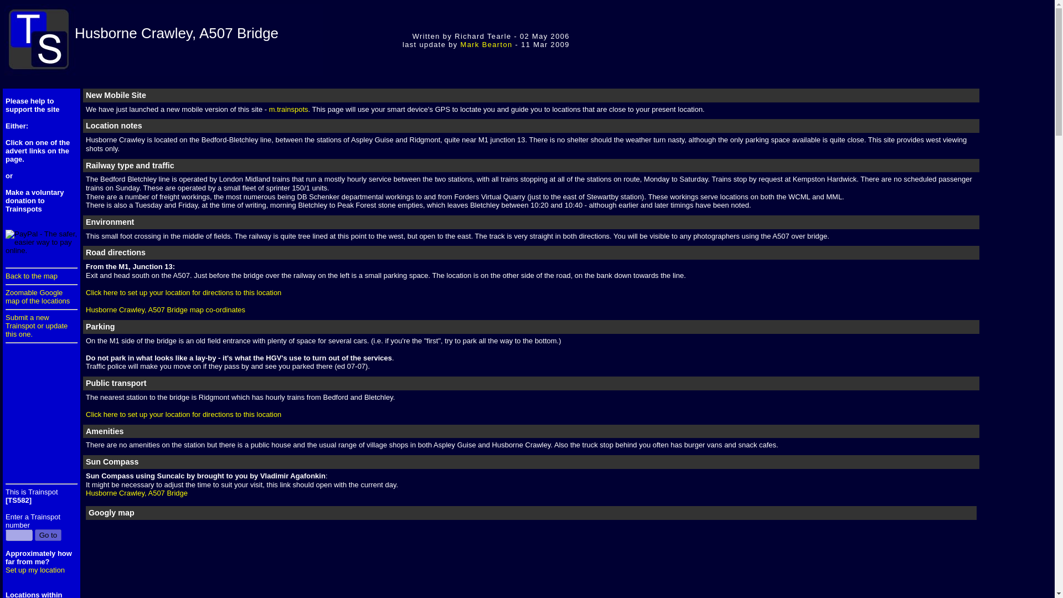 The height and width of the screenshot is (598, 1063). What do you see at coordinates (35, 569) in the screenshot?
I see `Set up my location` at bounding box center [35, 569].